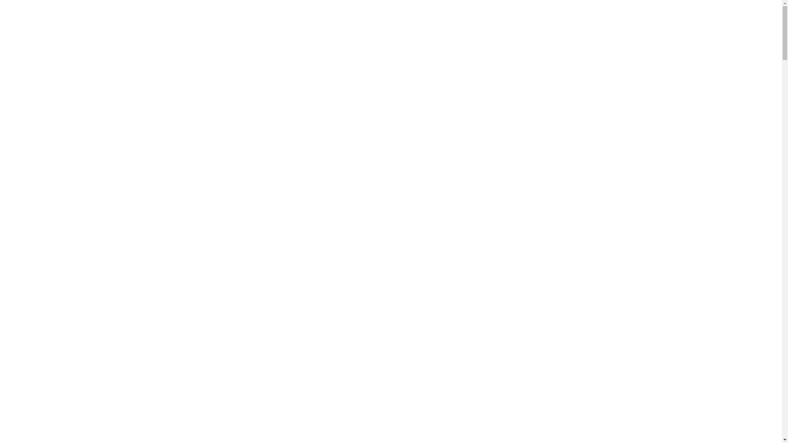 The height and width of the screenshot is (443, 788). Describe the element at coordinates (372, 73) in the screenshot. I see `2` at that location.